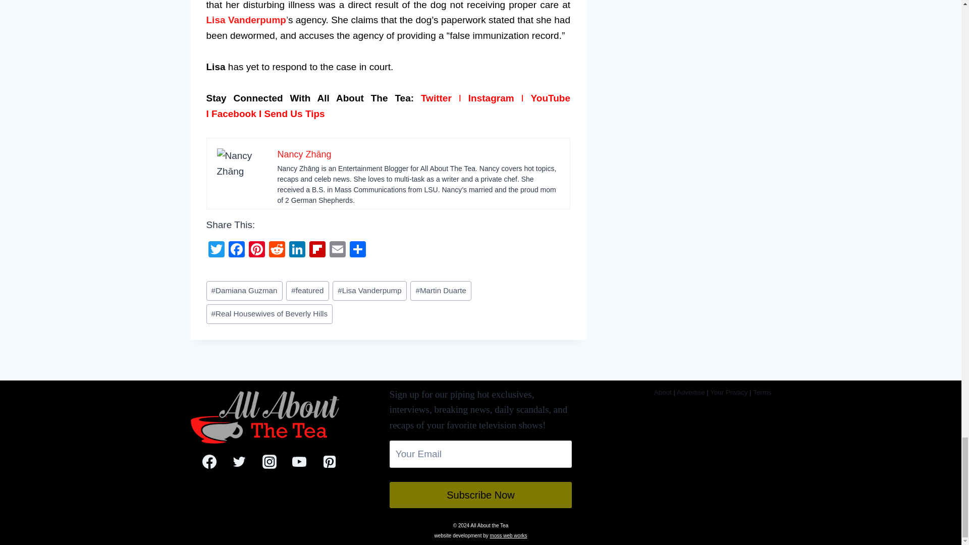  I want to click on Flipboard, so click(317, 250).